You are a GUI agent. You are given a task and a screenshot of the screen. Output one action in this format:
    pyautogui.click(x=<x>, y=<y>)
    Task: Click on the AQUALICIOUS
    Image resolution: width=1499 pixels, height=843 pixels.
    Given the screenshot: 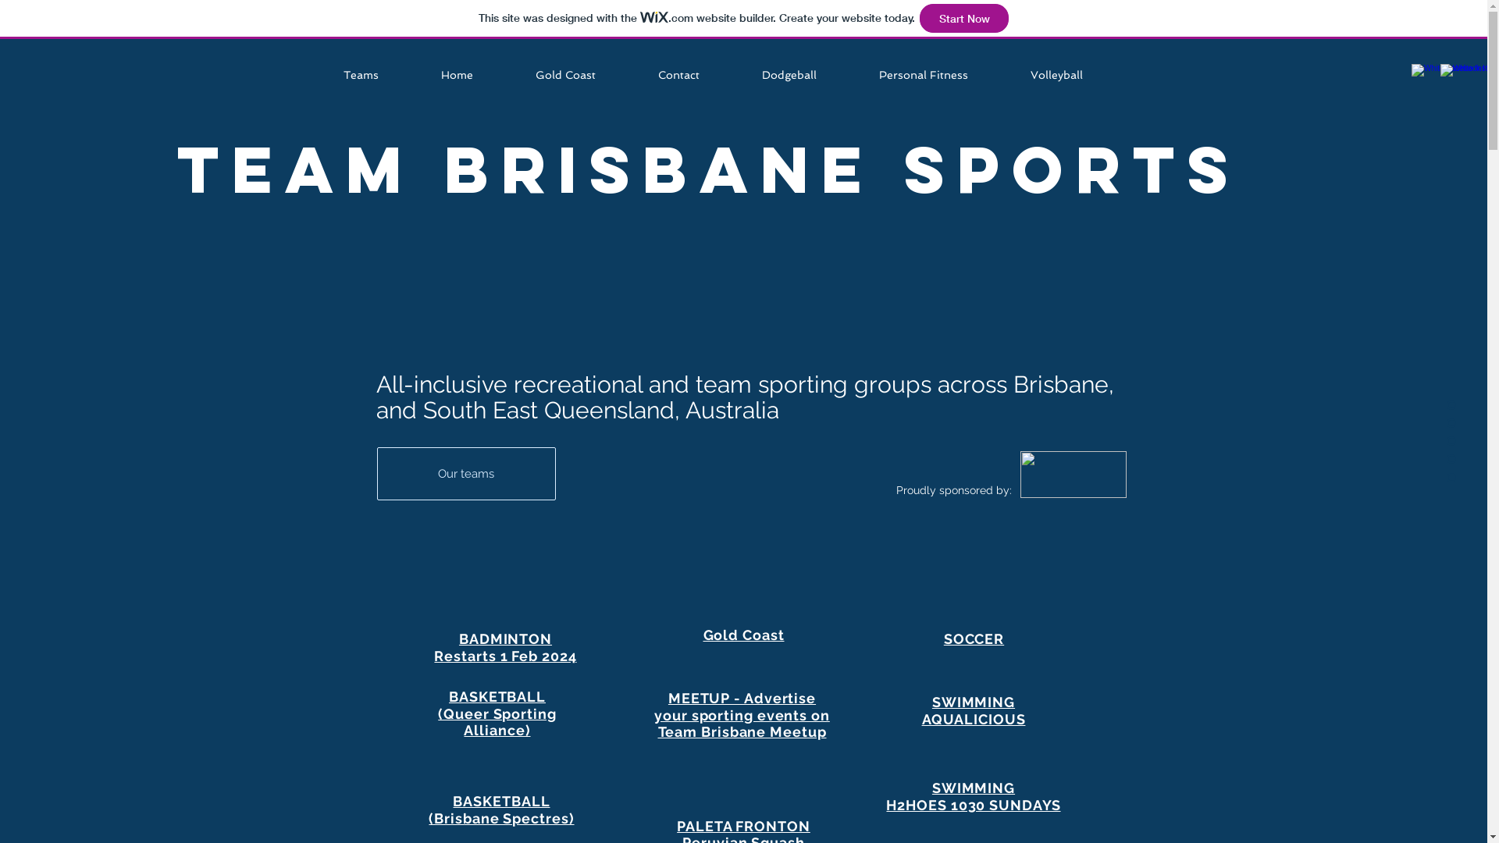 What is the action you would take?
    pyautogui.click(x=974, y=720)
    